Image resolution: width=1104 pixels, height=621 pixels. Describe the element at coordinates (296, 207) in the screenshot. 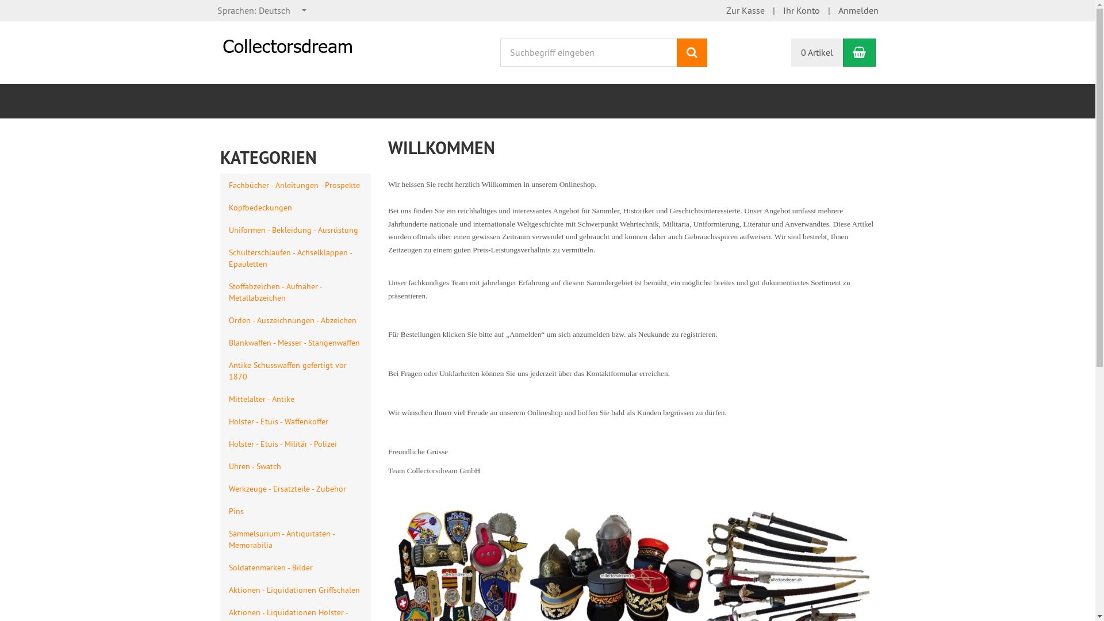

I see `Kopfbedeckungen` at that location.